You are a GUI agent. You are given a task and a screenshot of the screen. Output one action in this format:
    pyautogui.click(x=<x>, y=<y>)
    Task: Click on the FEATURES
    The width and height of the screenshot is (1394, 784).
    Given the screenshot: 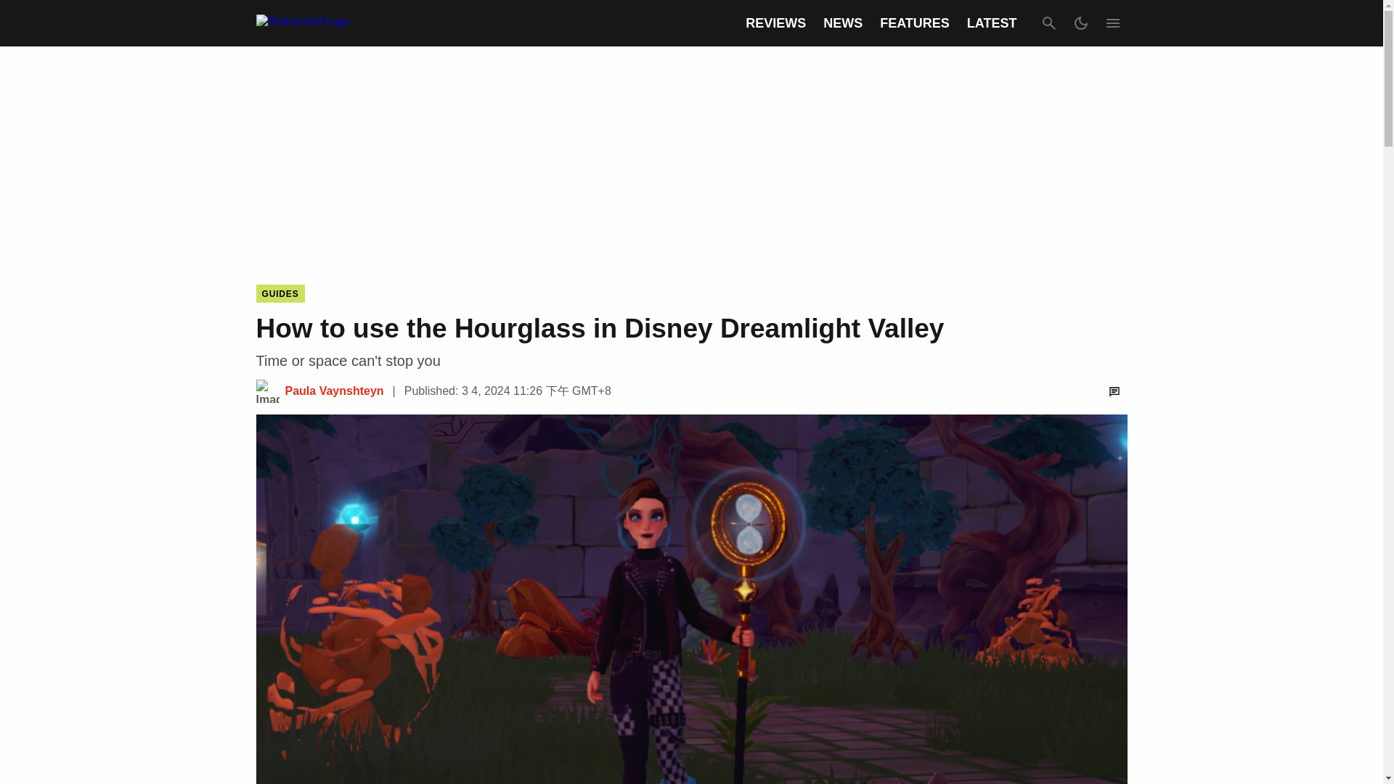 What is the action you would take?
    pyautogui.click(x=914, y=23)
    